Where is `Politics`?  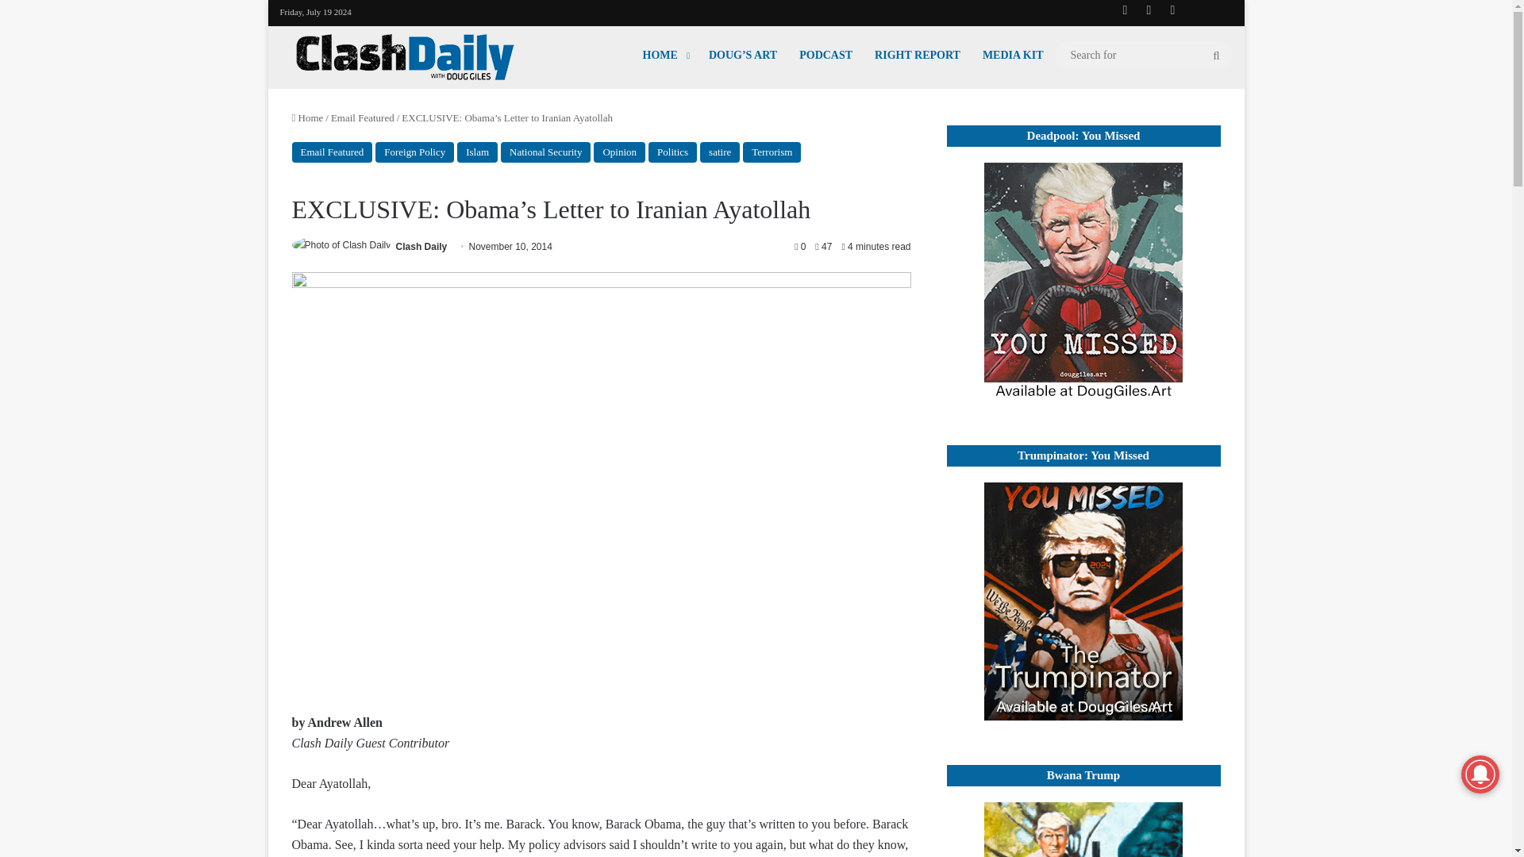 Politics is located at coordinates (672, 152).